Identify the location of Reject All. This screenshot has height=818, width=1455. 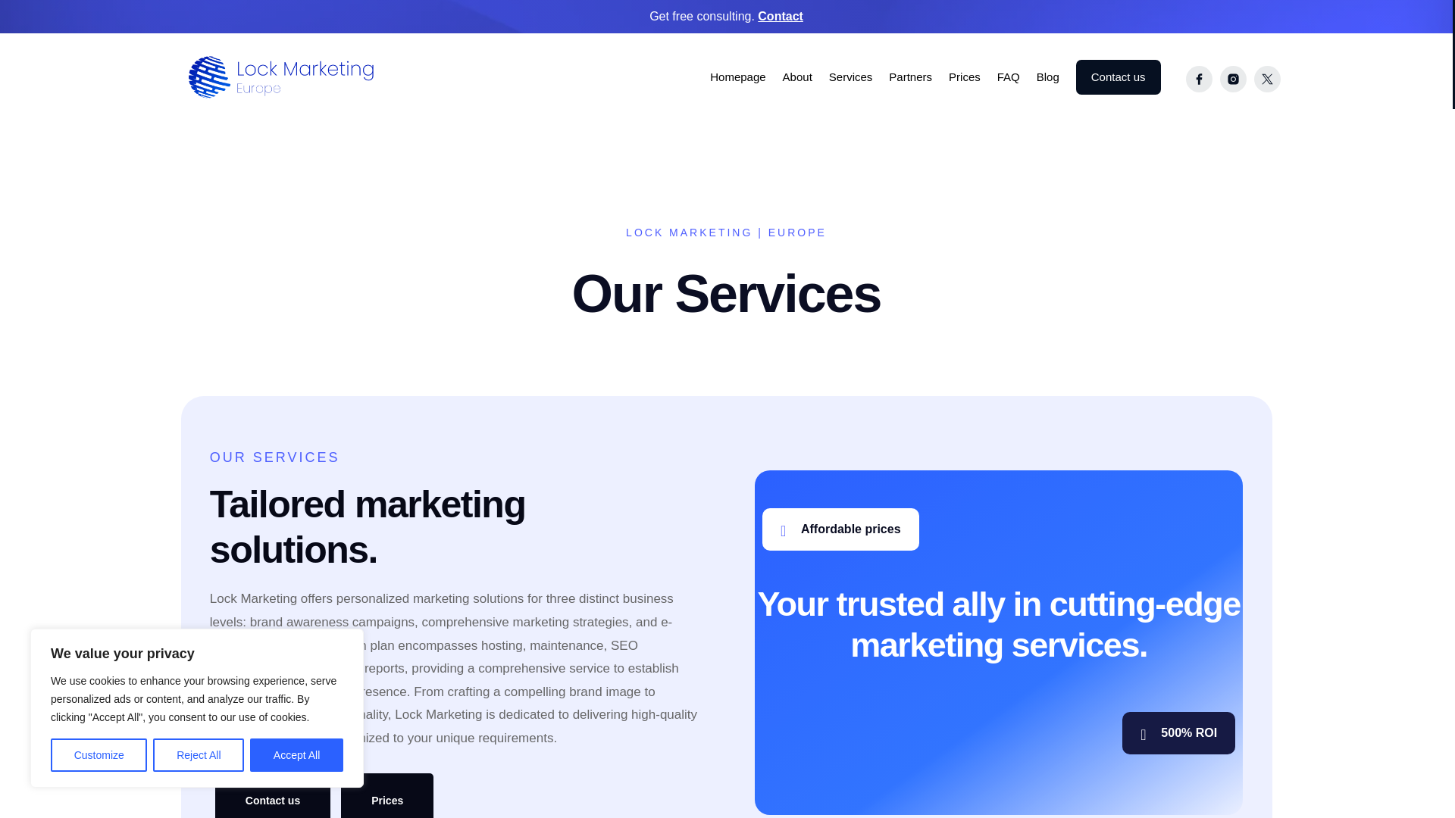
(199, 755).